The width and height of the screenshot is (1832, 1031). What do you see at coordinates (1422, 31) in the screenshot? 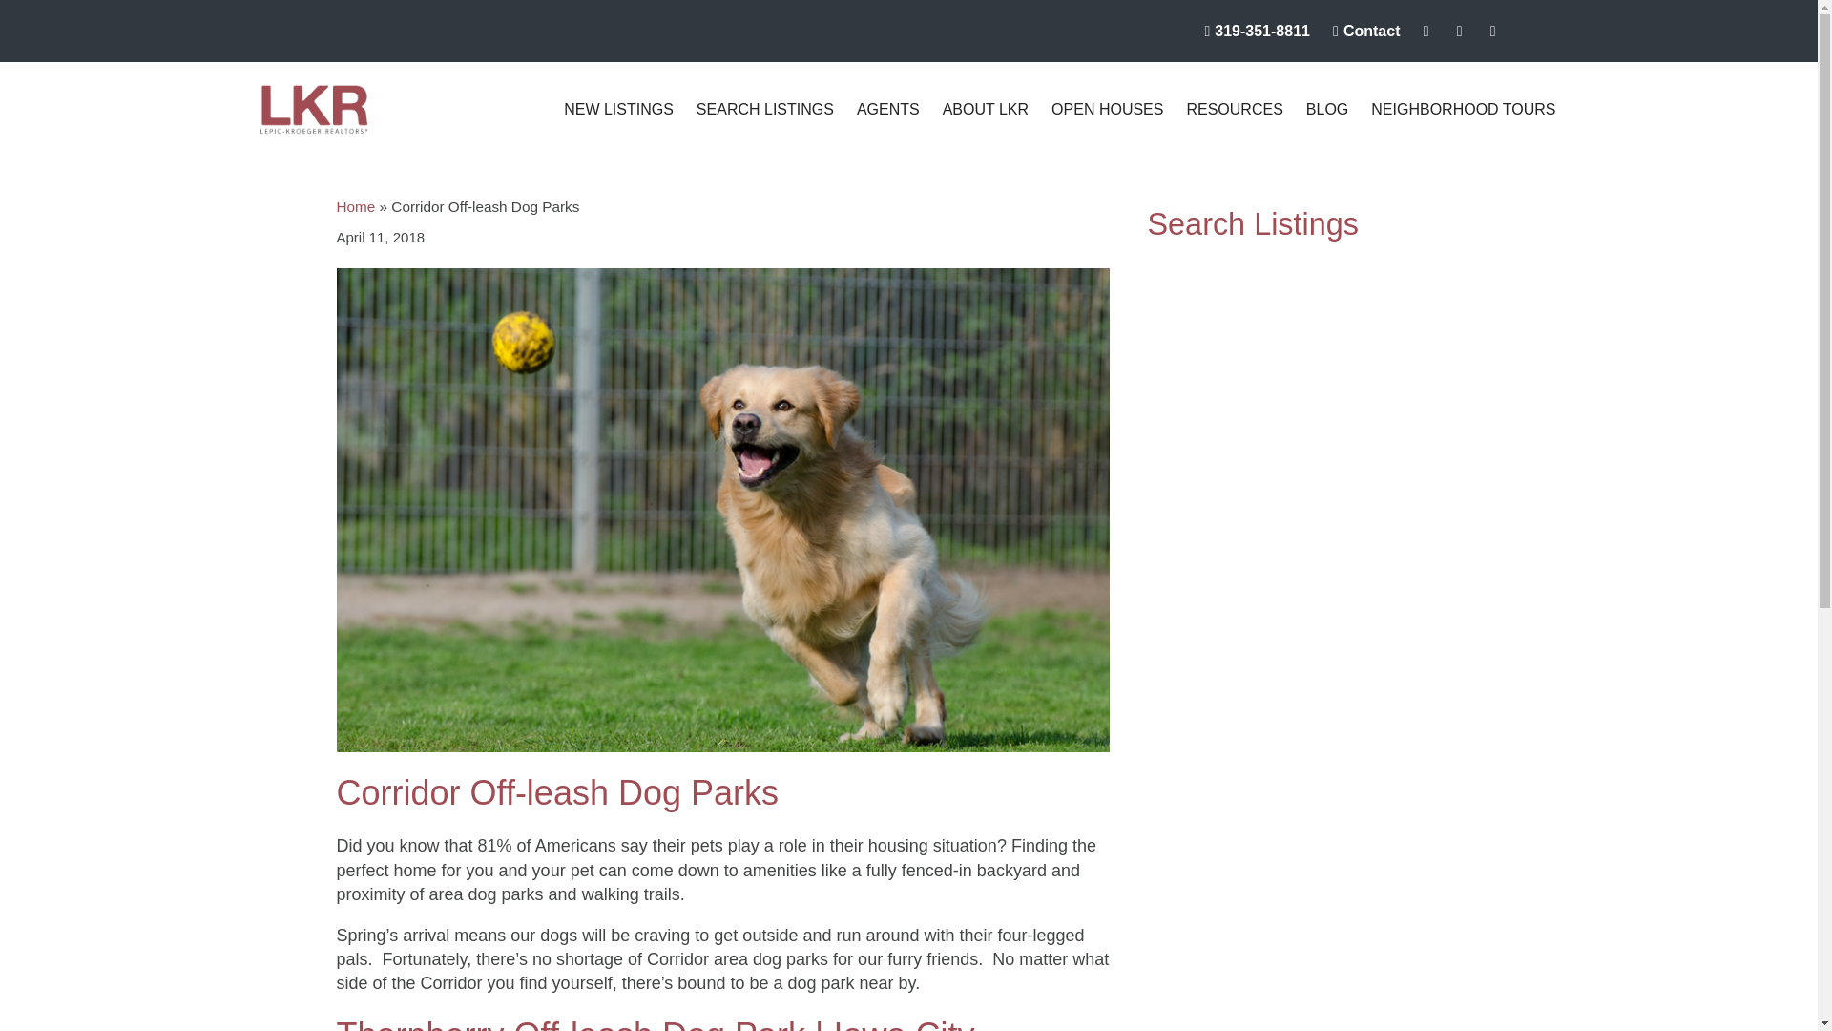
I see `LKR Facebook page link` at bounding box center [1422, 31].